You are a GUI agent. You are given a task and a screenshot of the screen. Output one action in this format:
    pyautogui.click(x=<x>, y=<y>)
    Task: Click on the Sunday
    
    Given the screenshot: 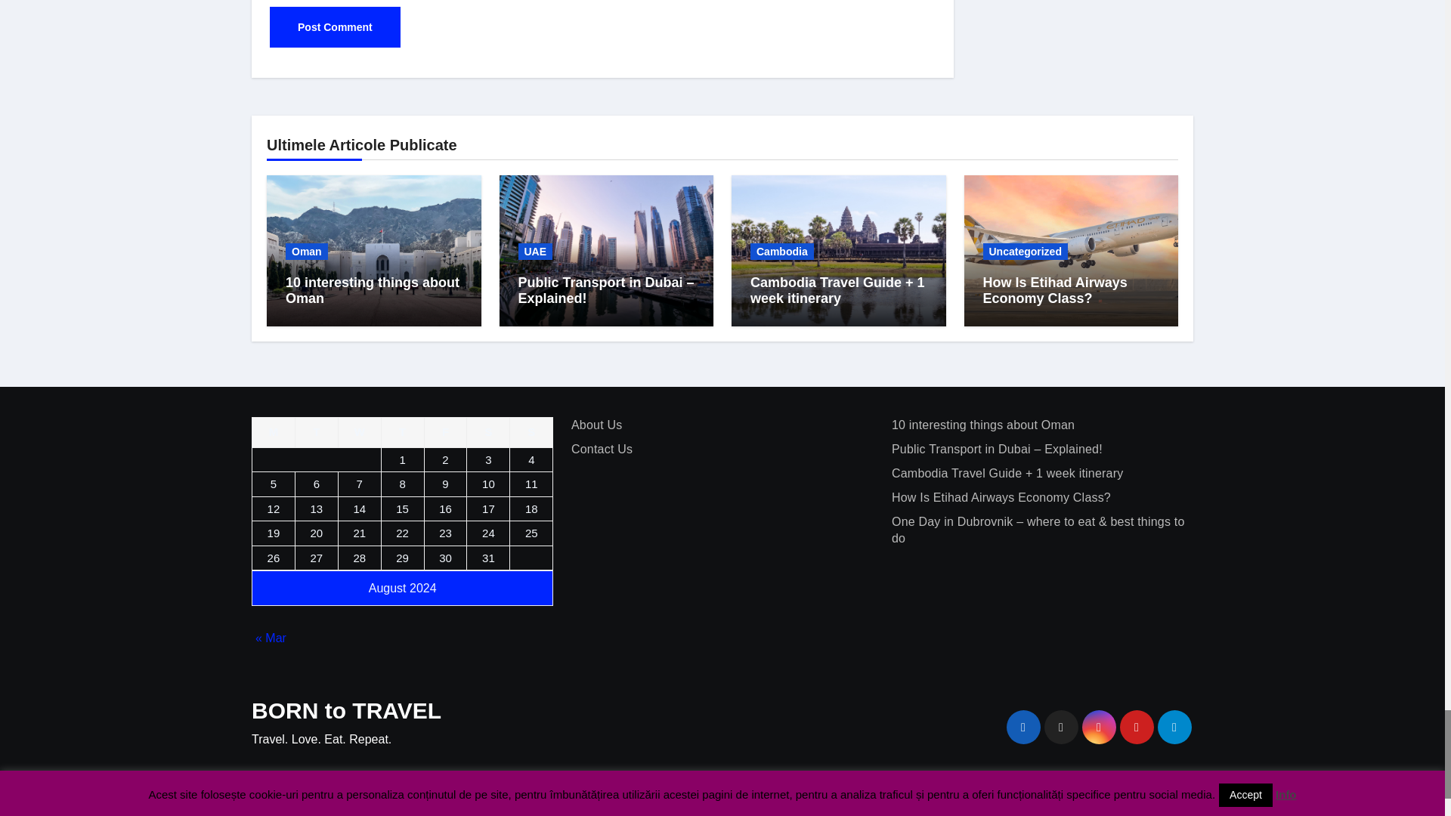 What is the action you would take?
    pyautogui.click(x=531, y=432)
    